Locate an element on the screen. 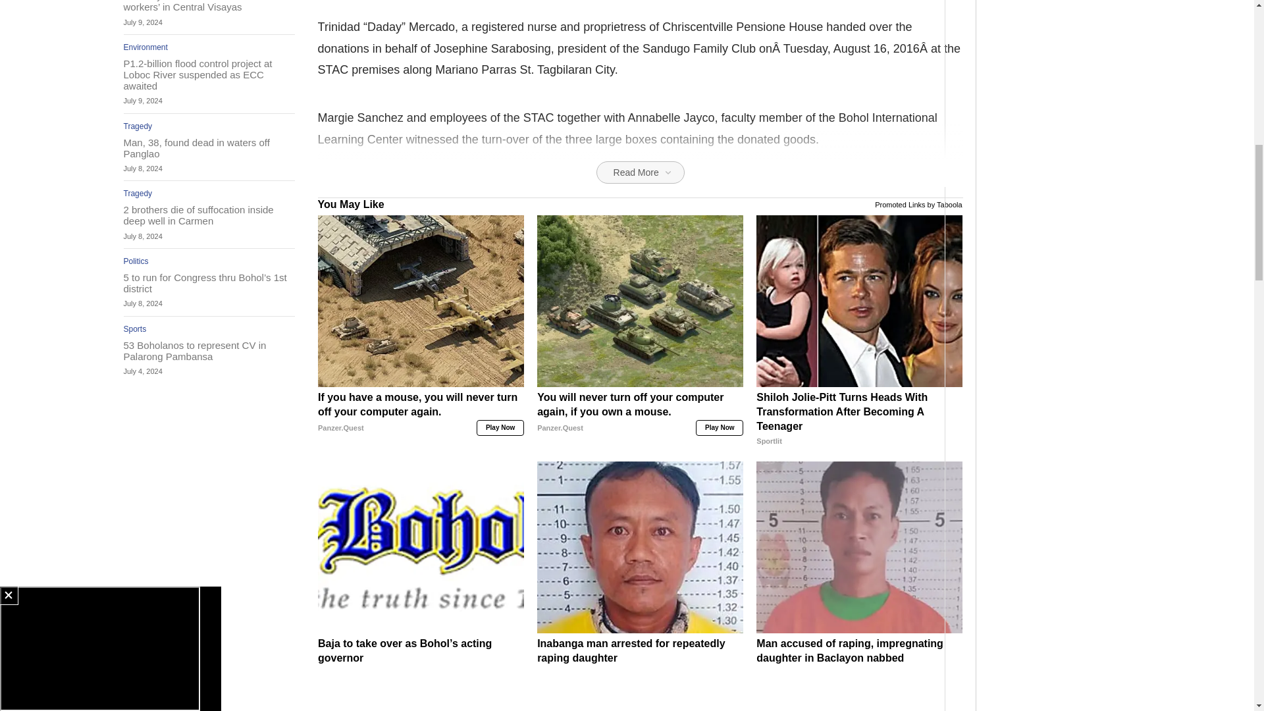 The width and height of the screenshot is (1264, 711). Tragedy is located at coordinates (138, 126).